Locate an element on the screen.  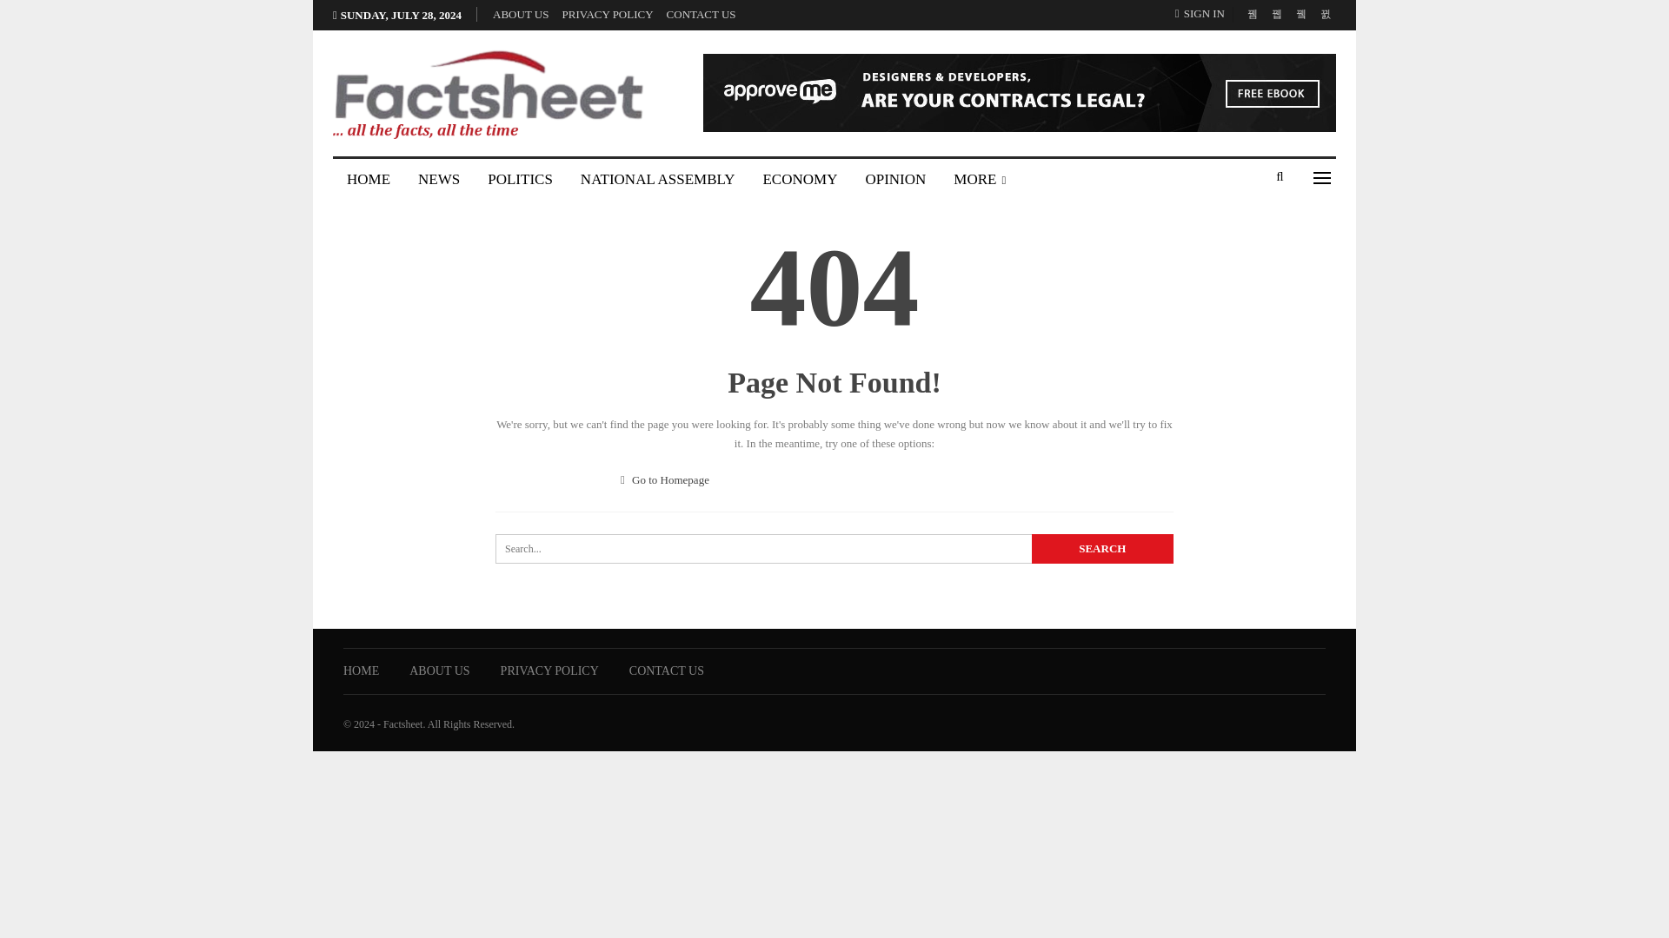
PRIVACY POLICY is located at coordinates (607, 14).